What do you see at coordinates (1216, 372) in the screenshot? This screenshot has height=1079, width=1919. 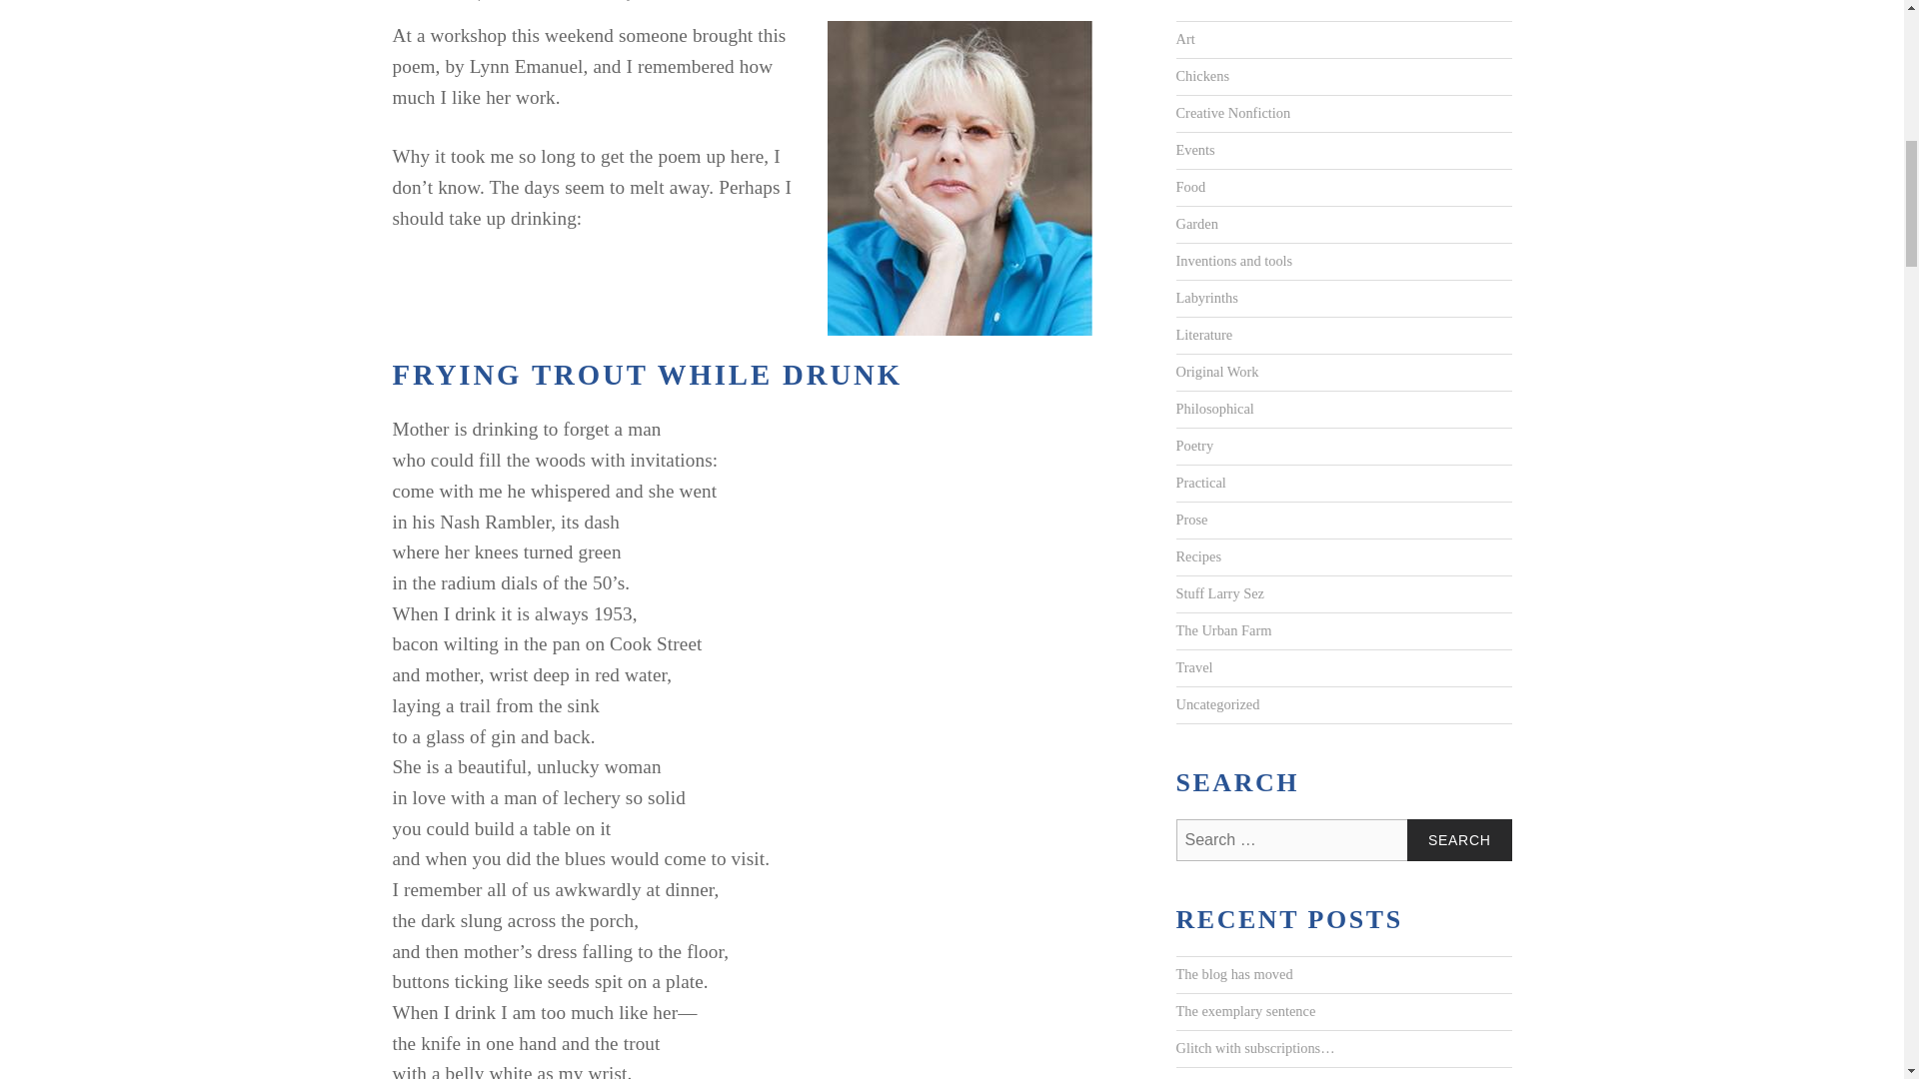 I see `Original Work` at bounding box center [1216, 372].